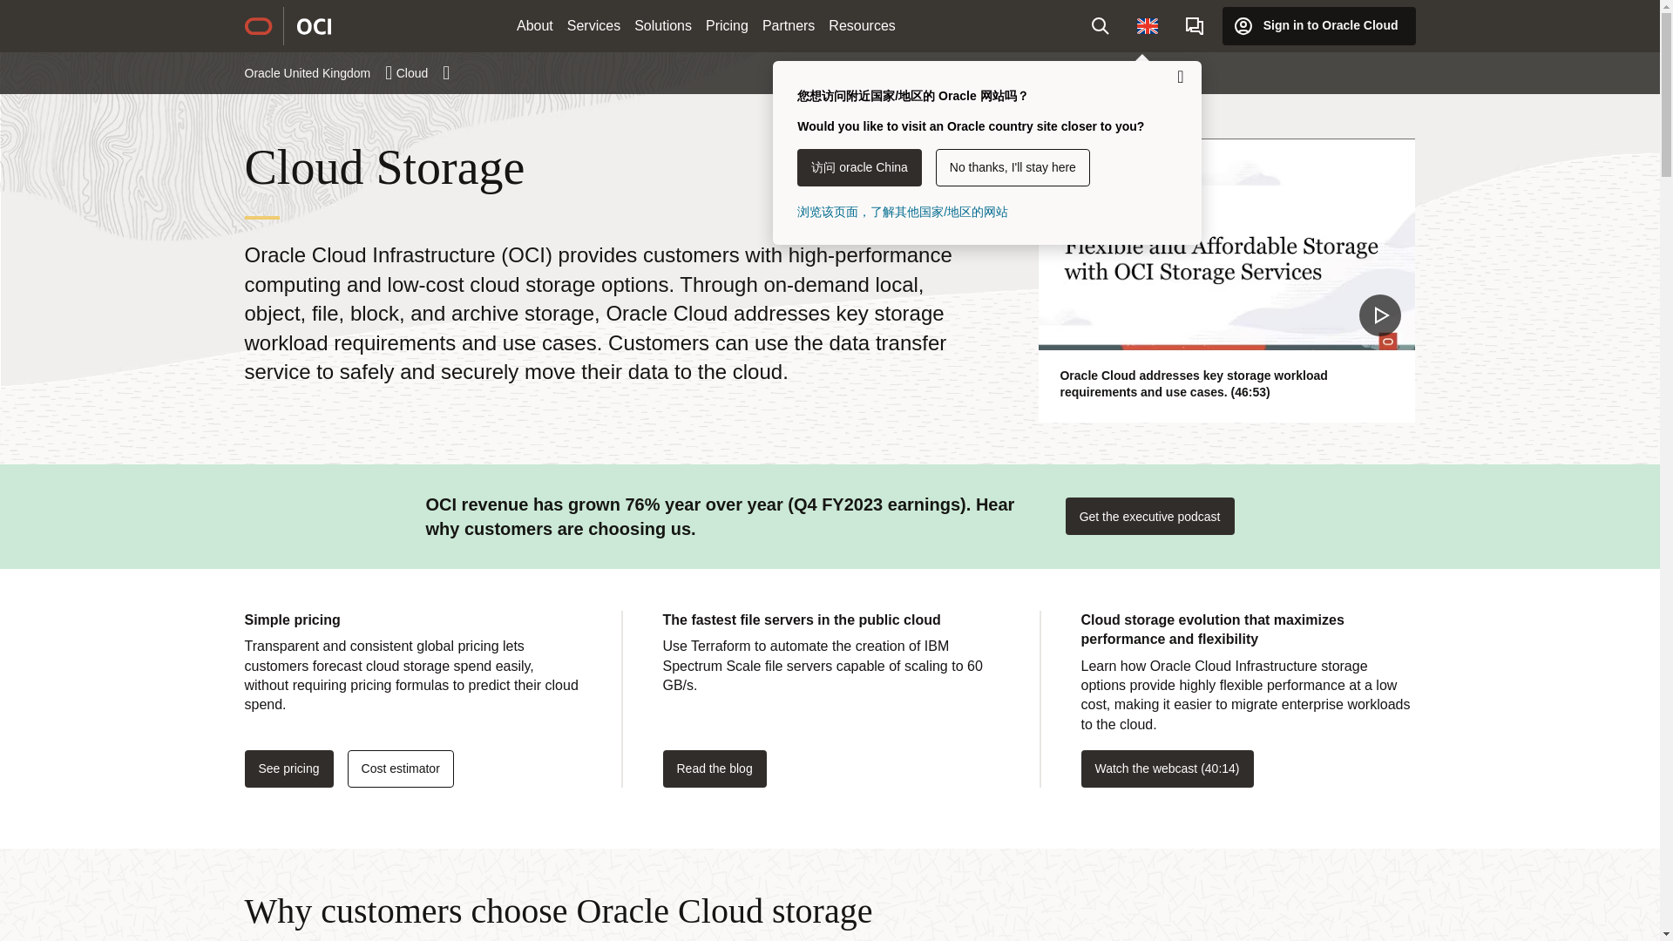  What do you see at coordinates (1180, 77) in the screenshot?
I see `Close` at bounding box center [1180, 77].